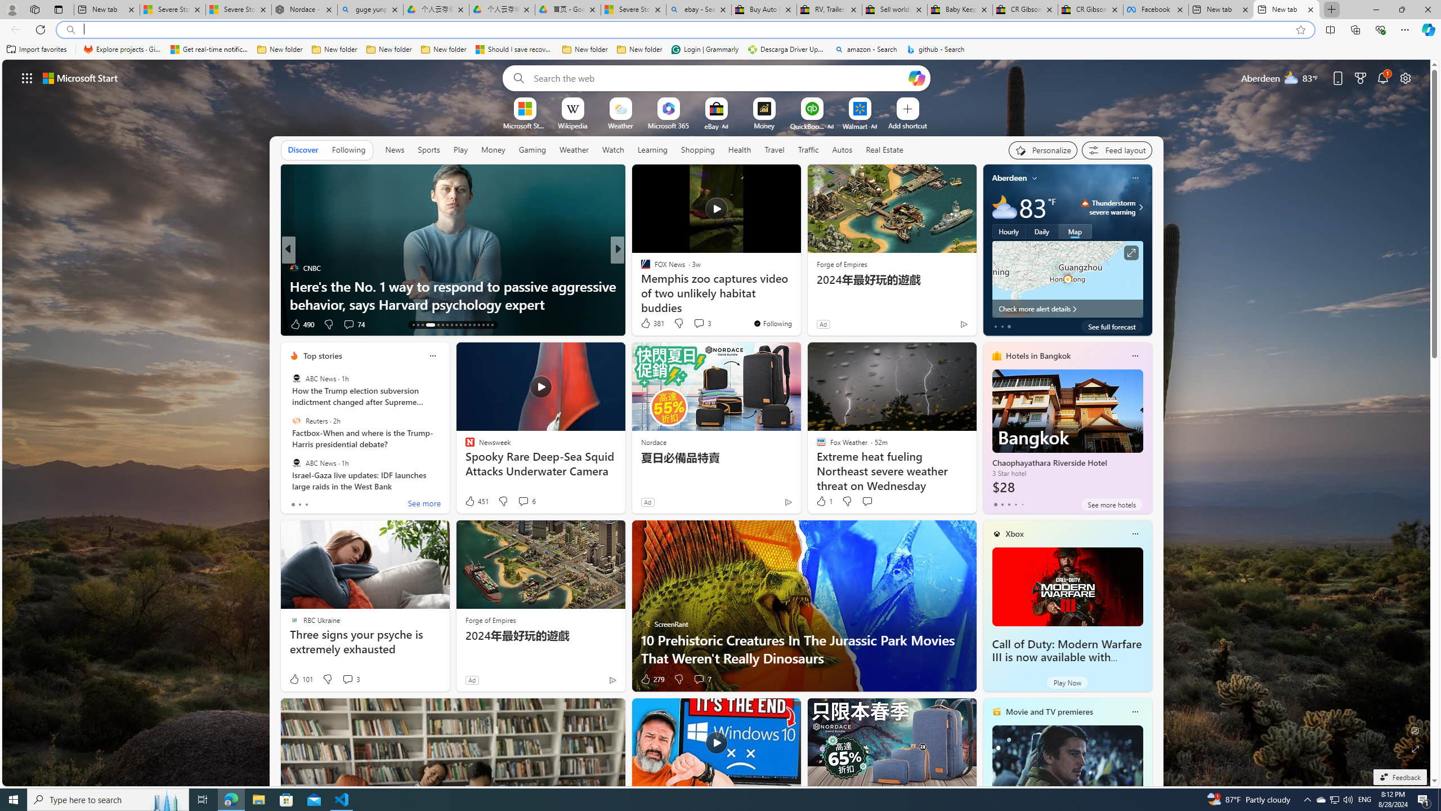  Describe the element at coordinates (474, 325) in the screenshot. I see `AutomationID: tab-25` at that location.